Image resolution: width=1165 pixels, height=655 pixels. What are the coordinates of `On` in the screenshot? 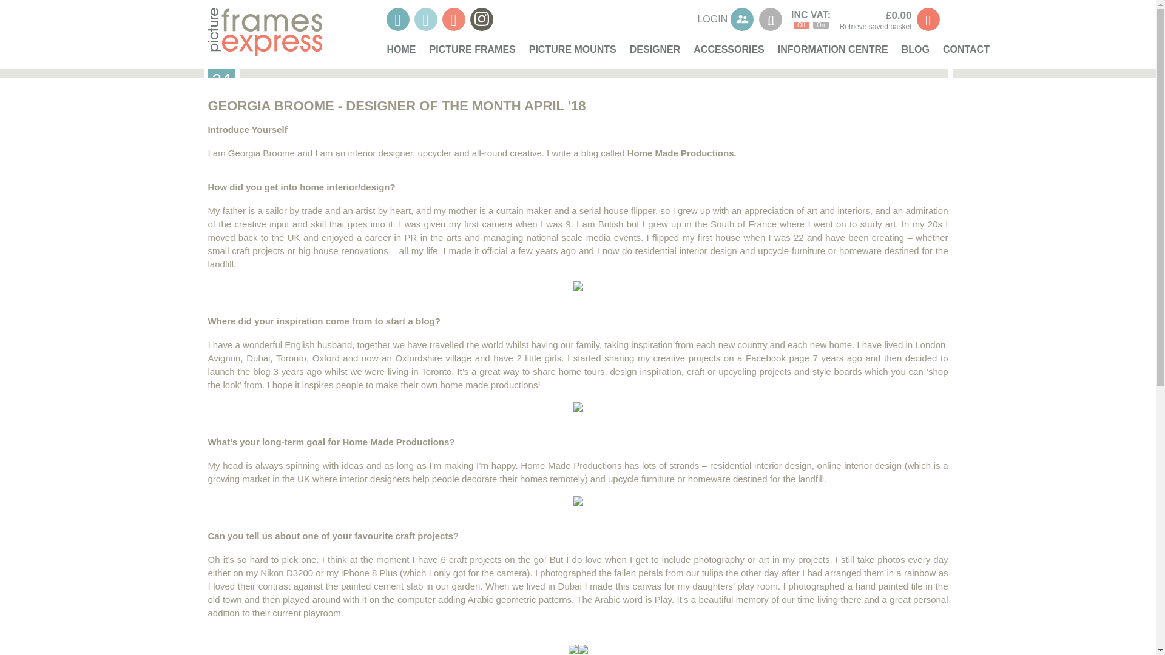 It's located at (820, 25).